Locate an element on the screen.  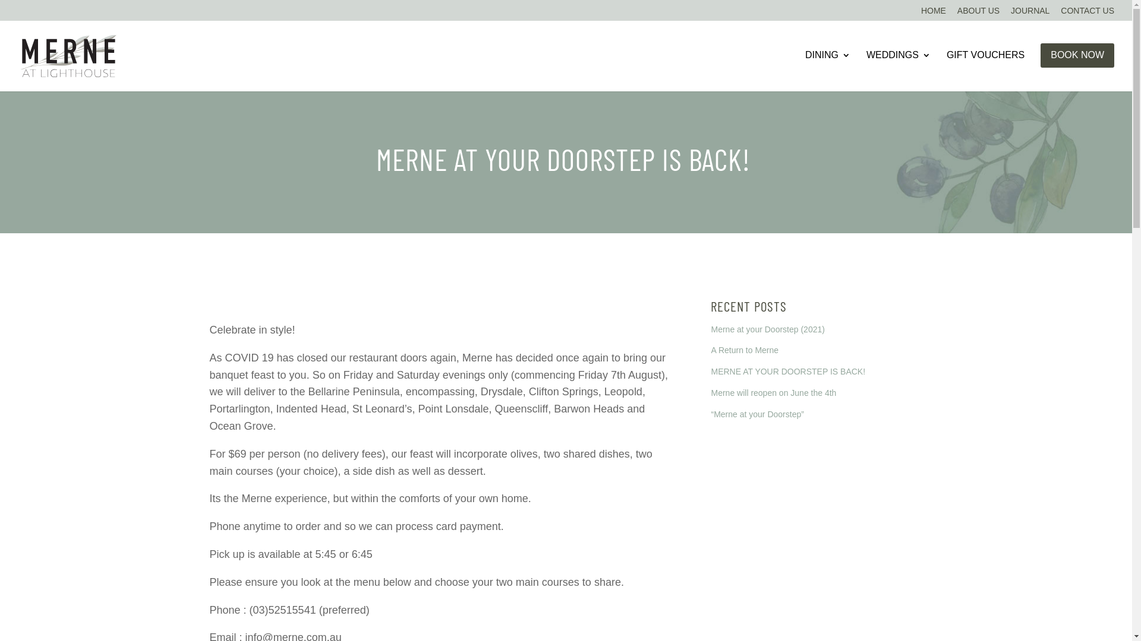
MERNE AT YOUR DOORSTEP IS BACK! is located at coordinates (788, 372).